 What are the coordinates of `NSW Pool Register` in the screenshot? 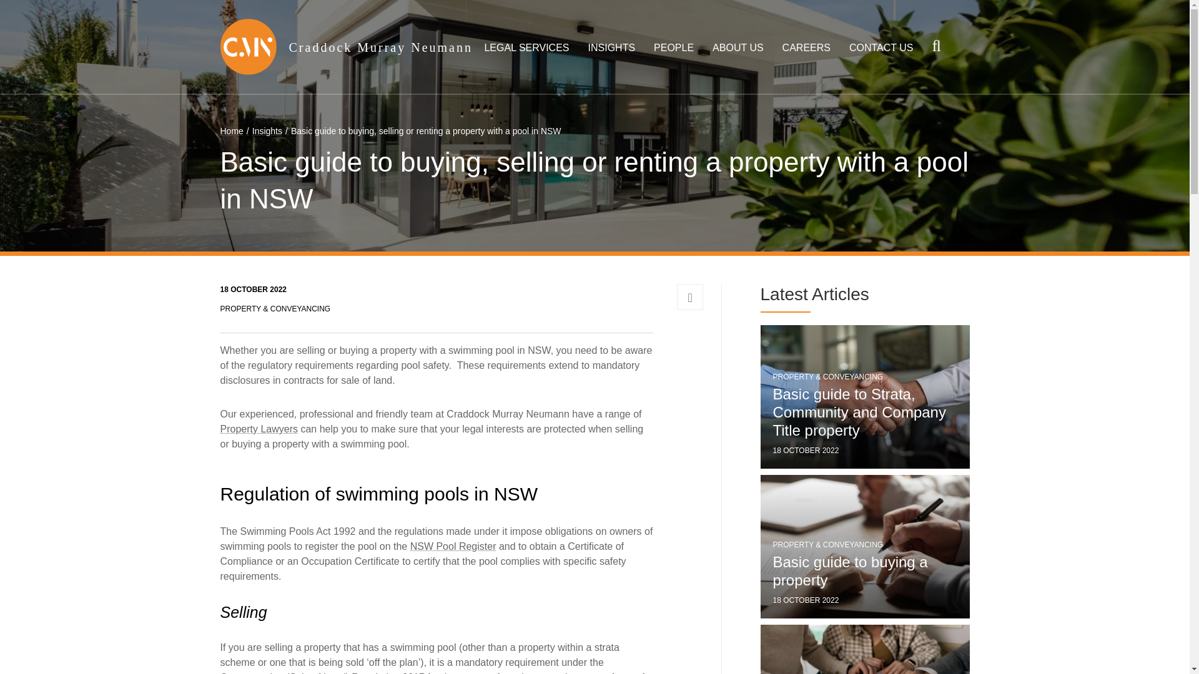 It's located at (453, 547).